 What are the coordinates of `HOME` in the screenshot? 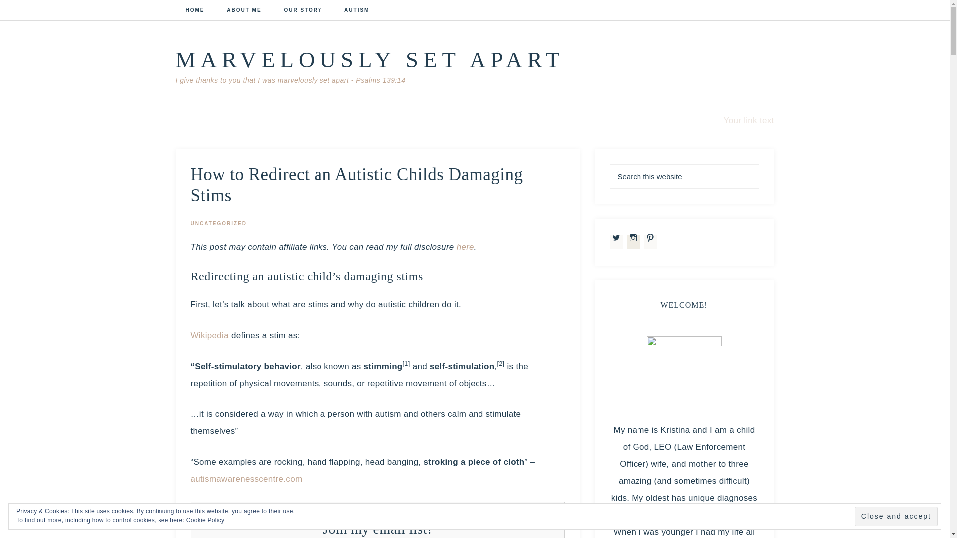 It's located at (194, 11).